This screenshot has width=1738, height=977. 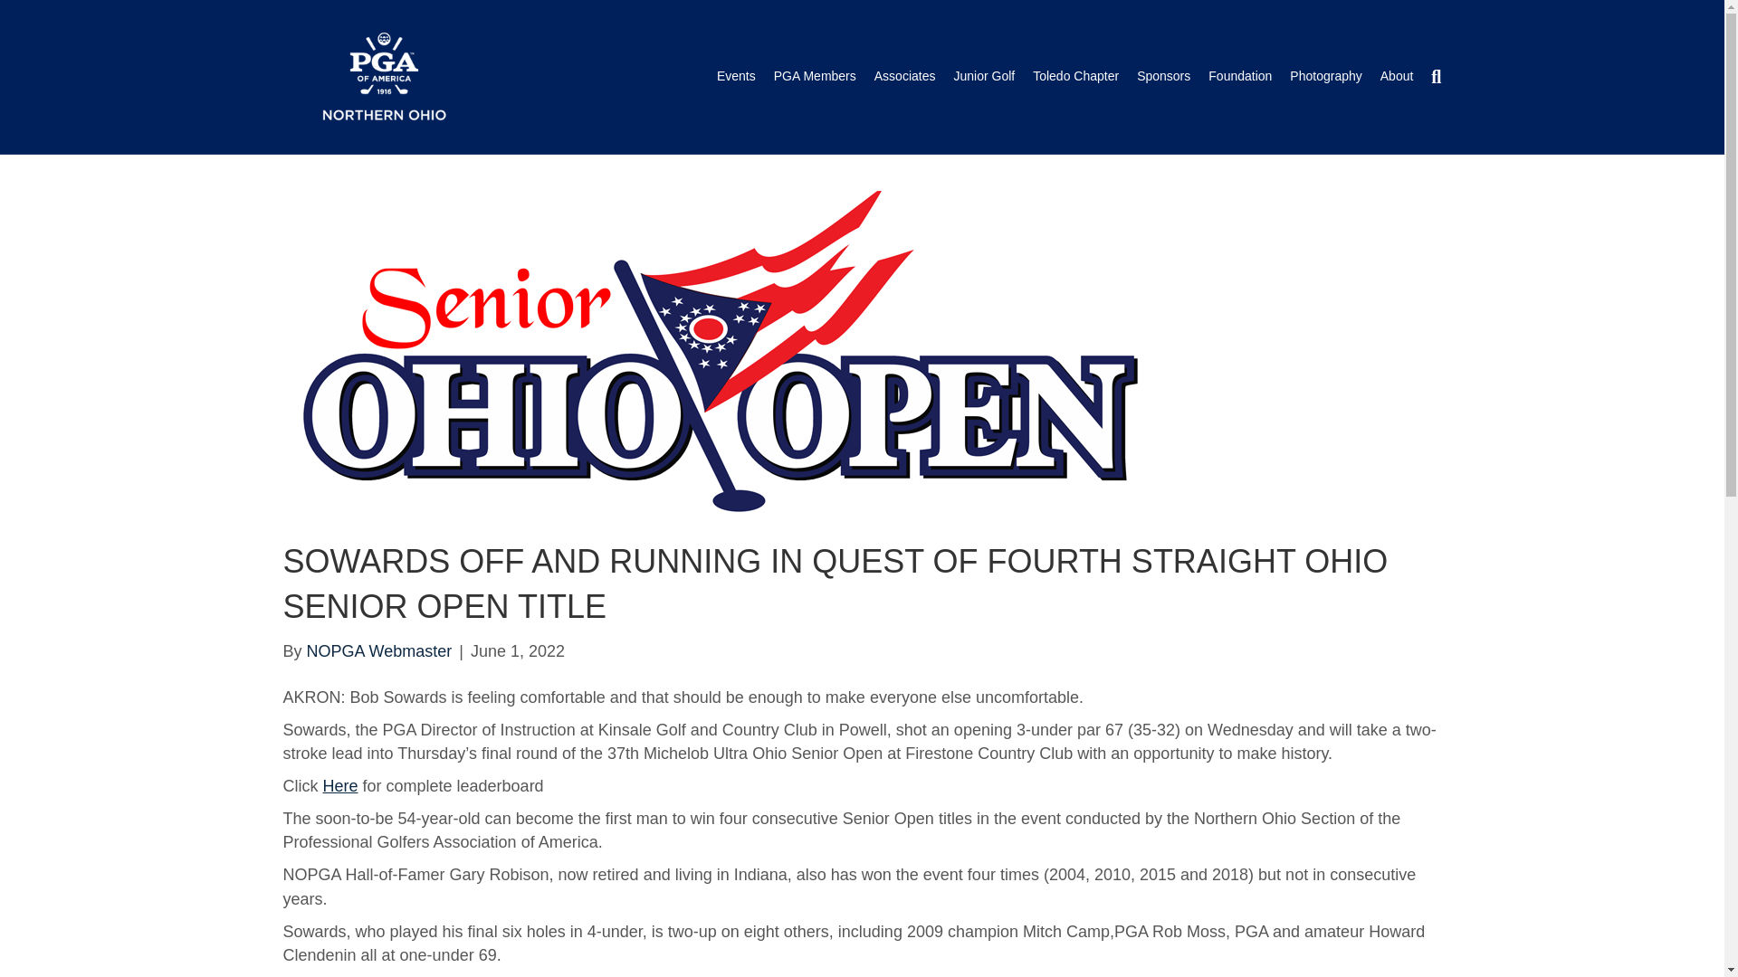 What do you see at coordinates (815, 77) in the screenshot?
I see `PGA Members` at bounding box center [815, 77].